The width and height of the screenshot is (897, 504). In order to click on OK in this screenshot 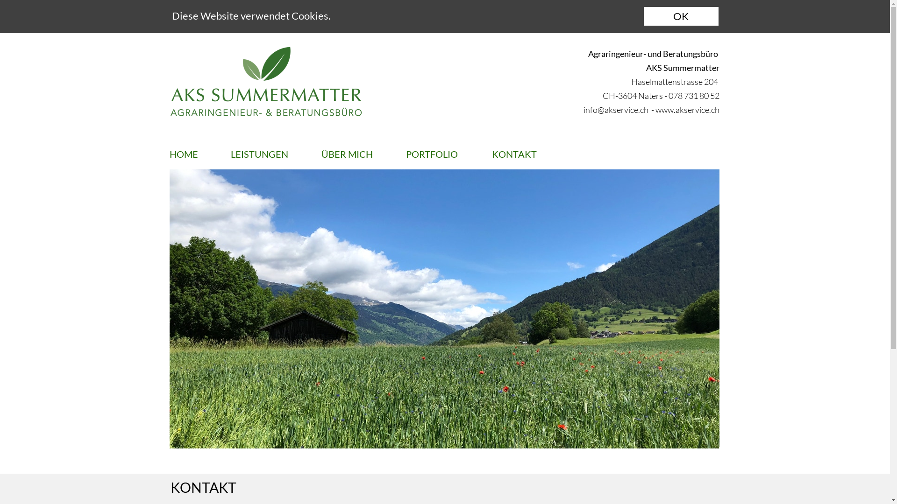, I will do `click(681, 16)`.